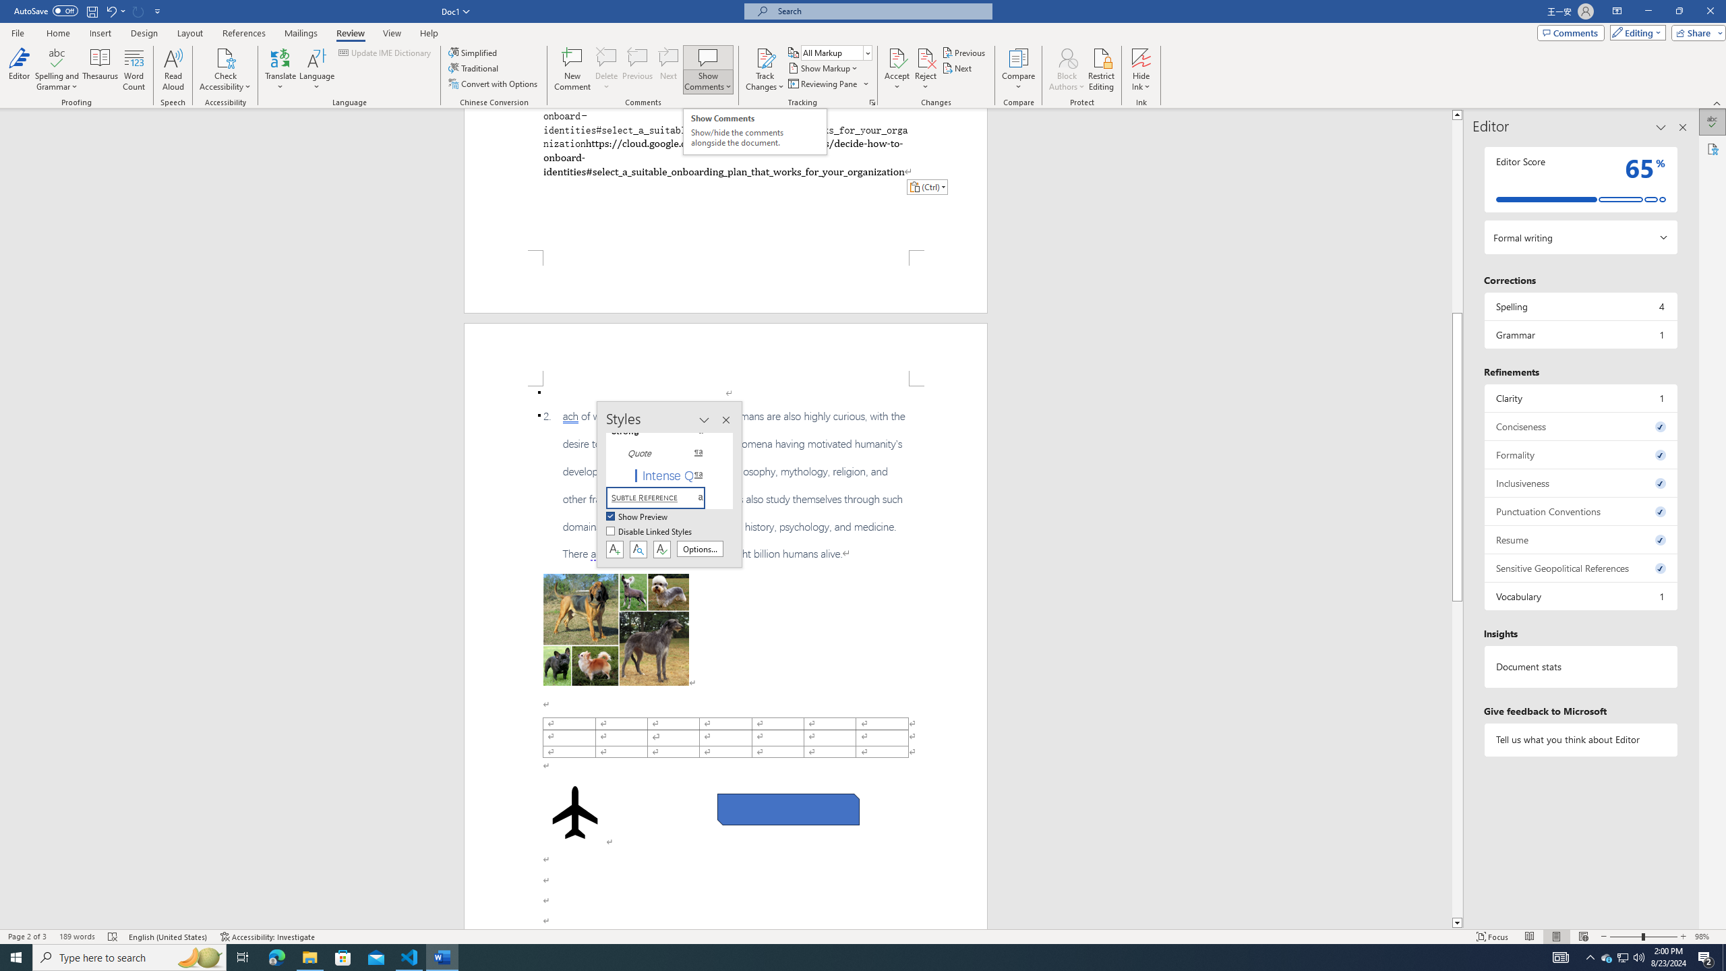 This screenshot has height=971, width=1726. Describe the element at coordinates (386, 53) in the screenshot. I see `Update IME Dictionary...` at that location.